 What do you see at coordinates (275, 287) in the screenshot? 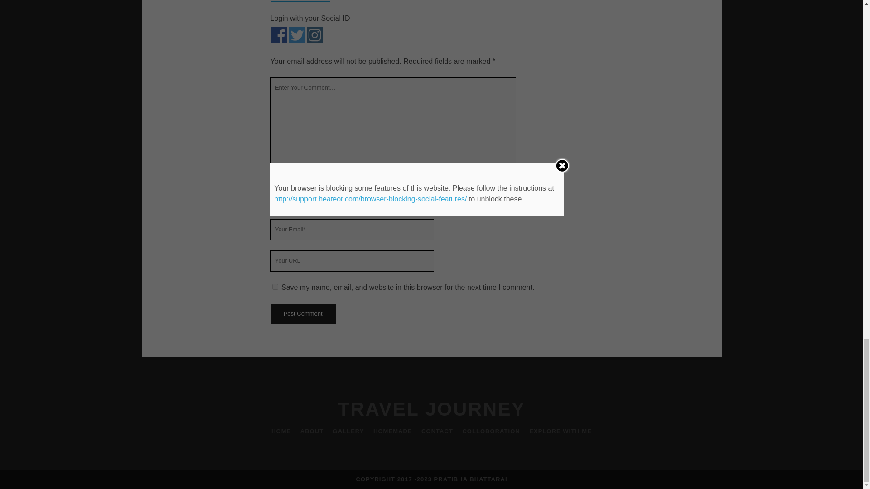
I see `yes` at bounding box center [275, 287].